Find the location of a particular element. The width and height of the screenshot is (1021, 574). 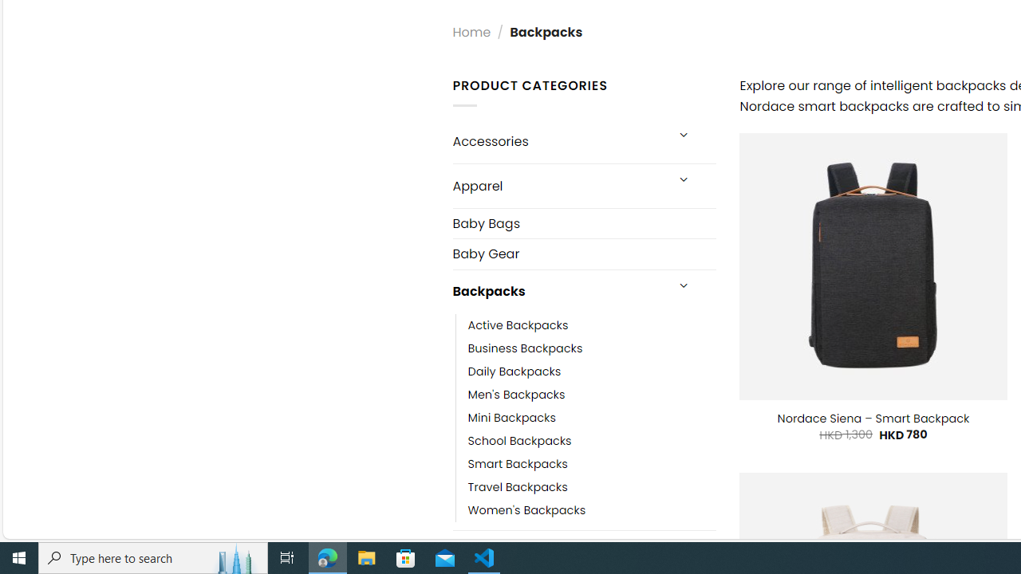

Men's Backpacks is located at coordinates (592, 394).